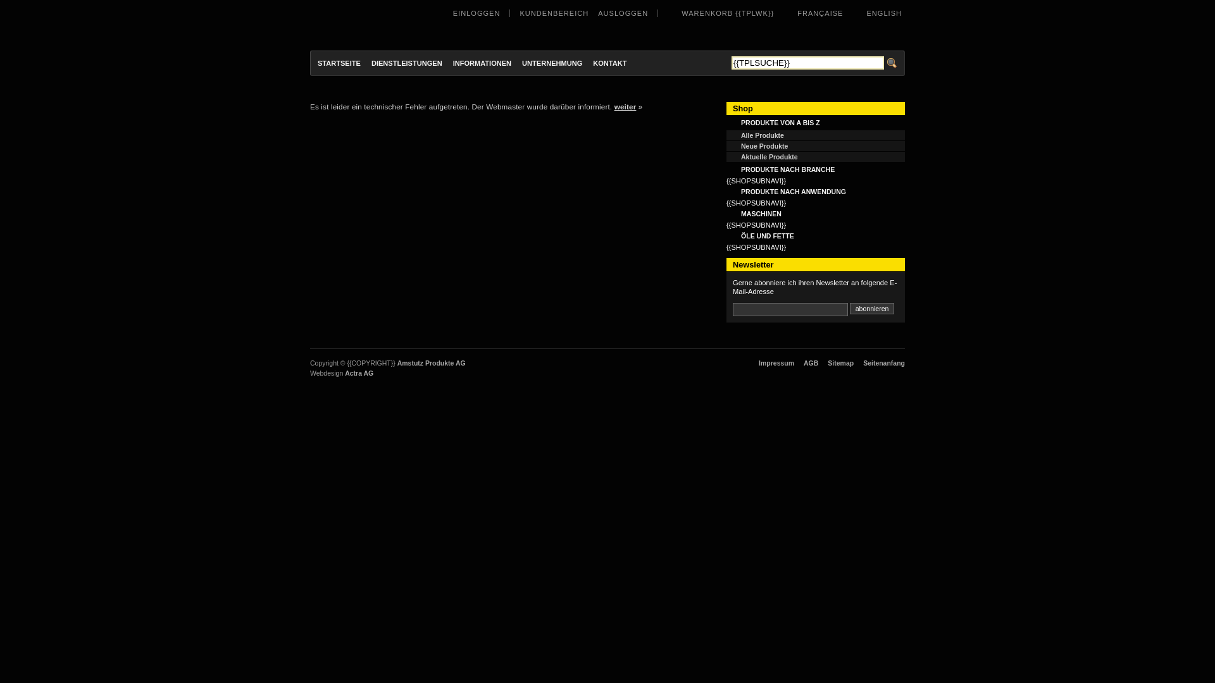  I want to click on PRODUKTE NACH ANWENDUNG, so click(816, 192).